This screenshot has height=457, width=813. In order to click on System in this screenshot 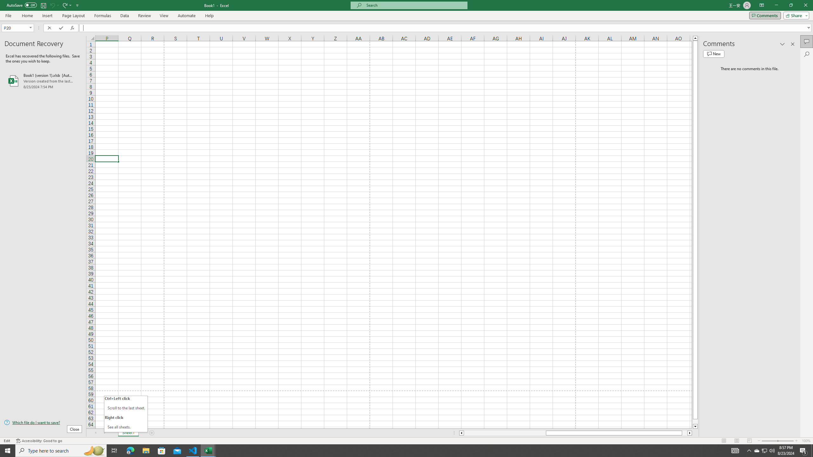, I will do `click(4, 3)`.